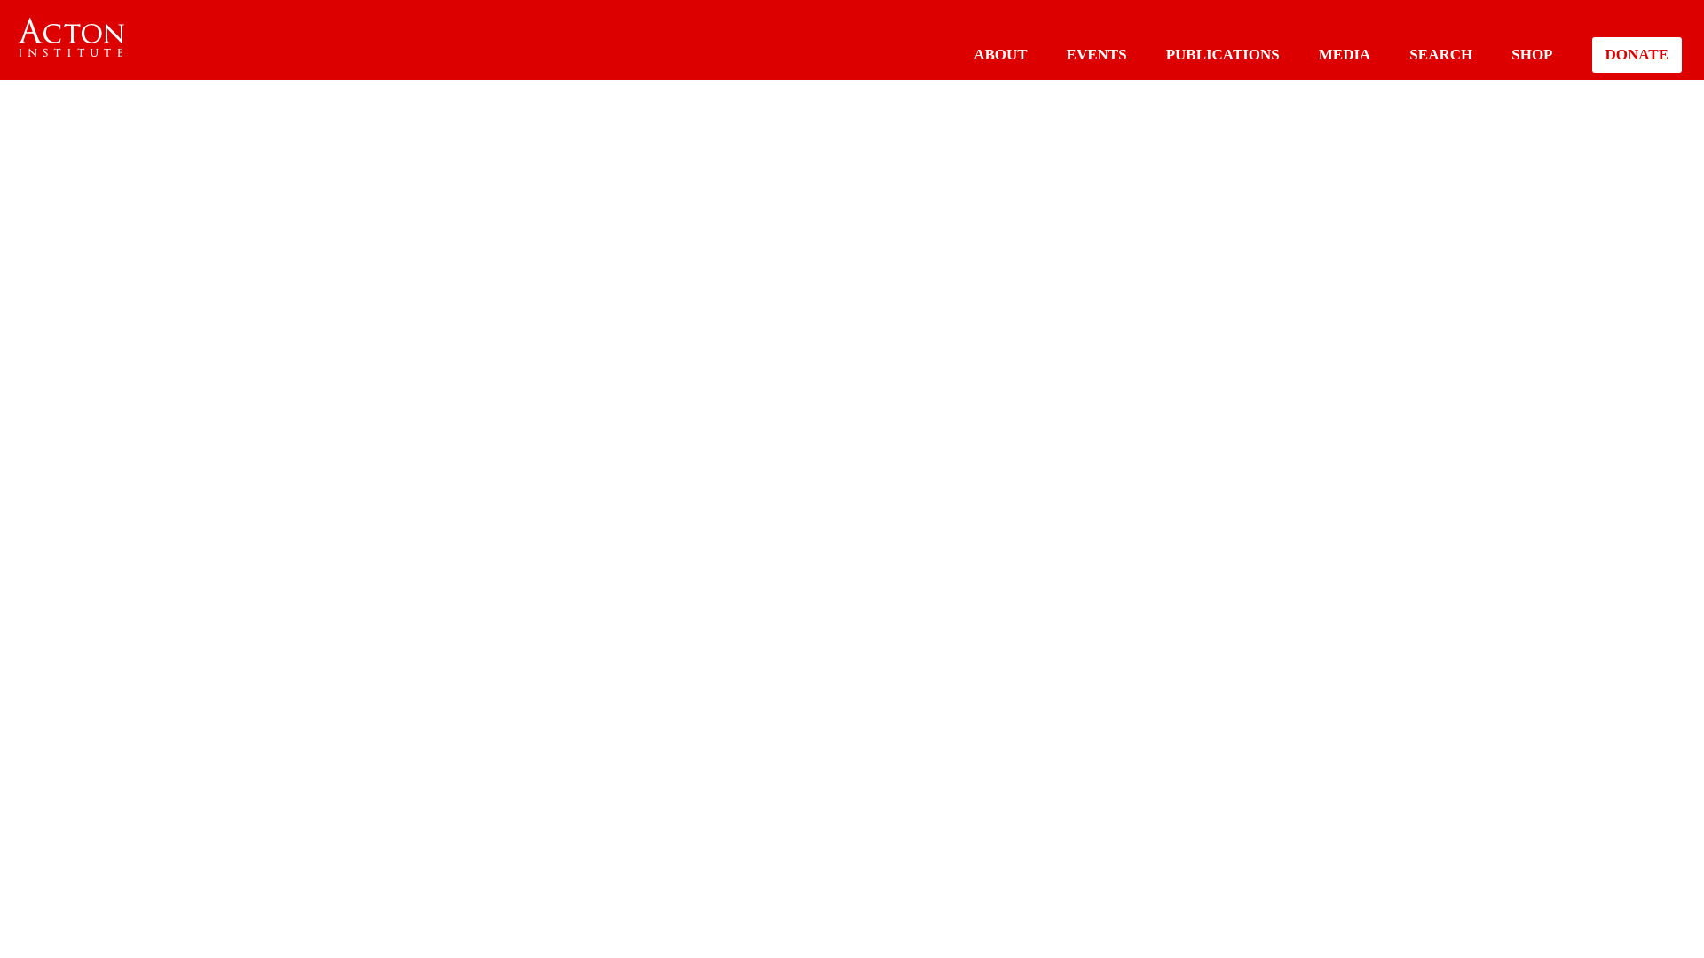 This screenshot has height=958, width=1704. I want to click on The Acton Institute, so click(71, 37).